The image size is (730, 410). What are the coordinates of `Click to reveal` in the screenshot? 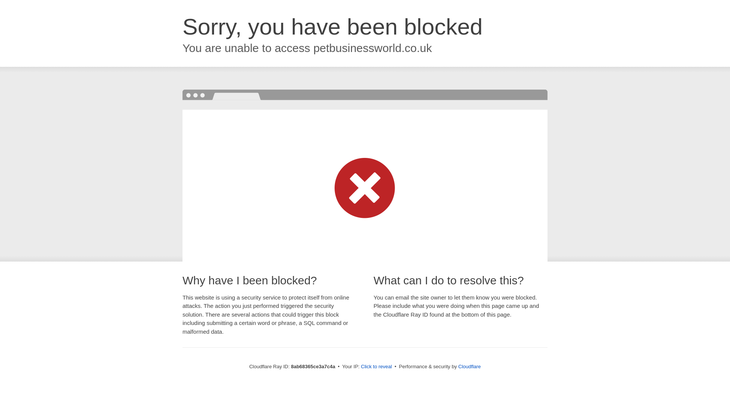 It's located at (376, 367).